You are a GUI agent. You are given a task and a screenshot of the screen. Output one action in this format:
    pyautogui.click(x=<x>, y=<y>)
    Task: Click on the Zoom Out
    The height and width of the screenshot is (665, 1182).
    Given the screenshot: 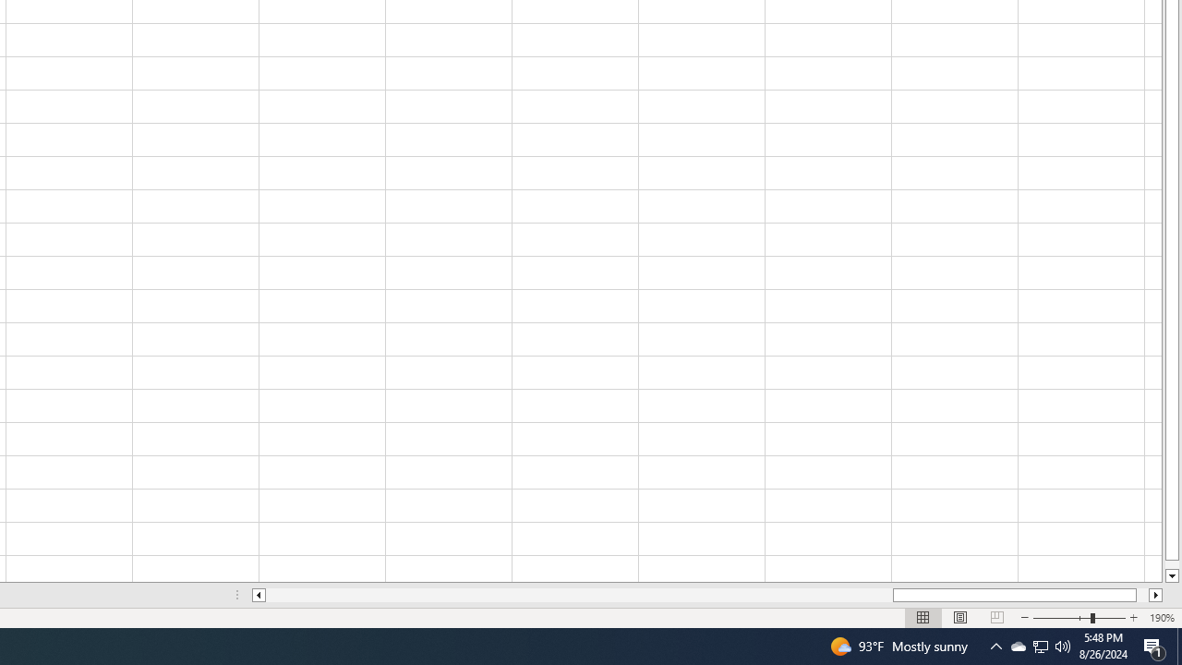 What is the action you would take?
    pyautogui.click(x=1062, y=617)
    